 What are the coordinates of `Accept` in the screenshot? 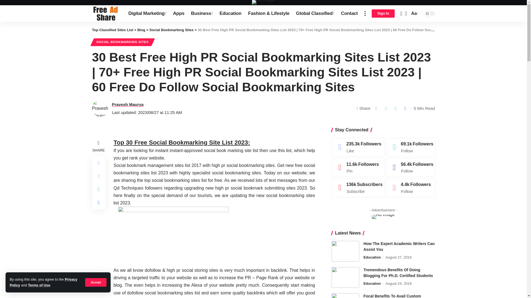 It's located at (96, 282).